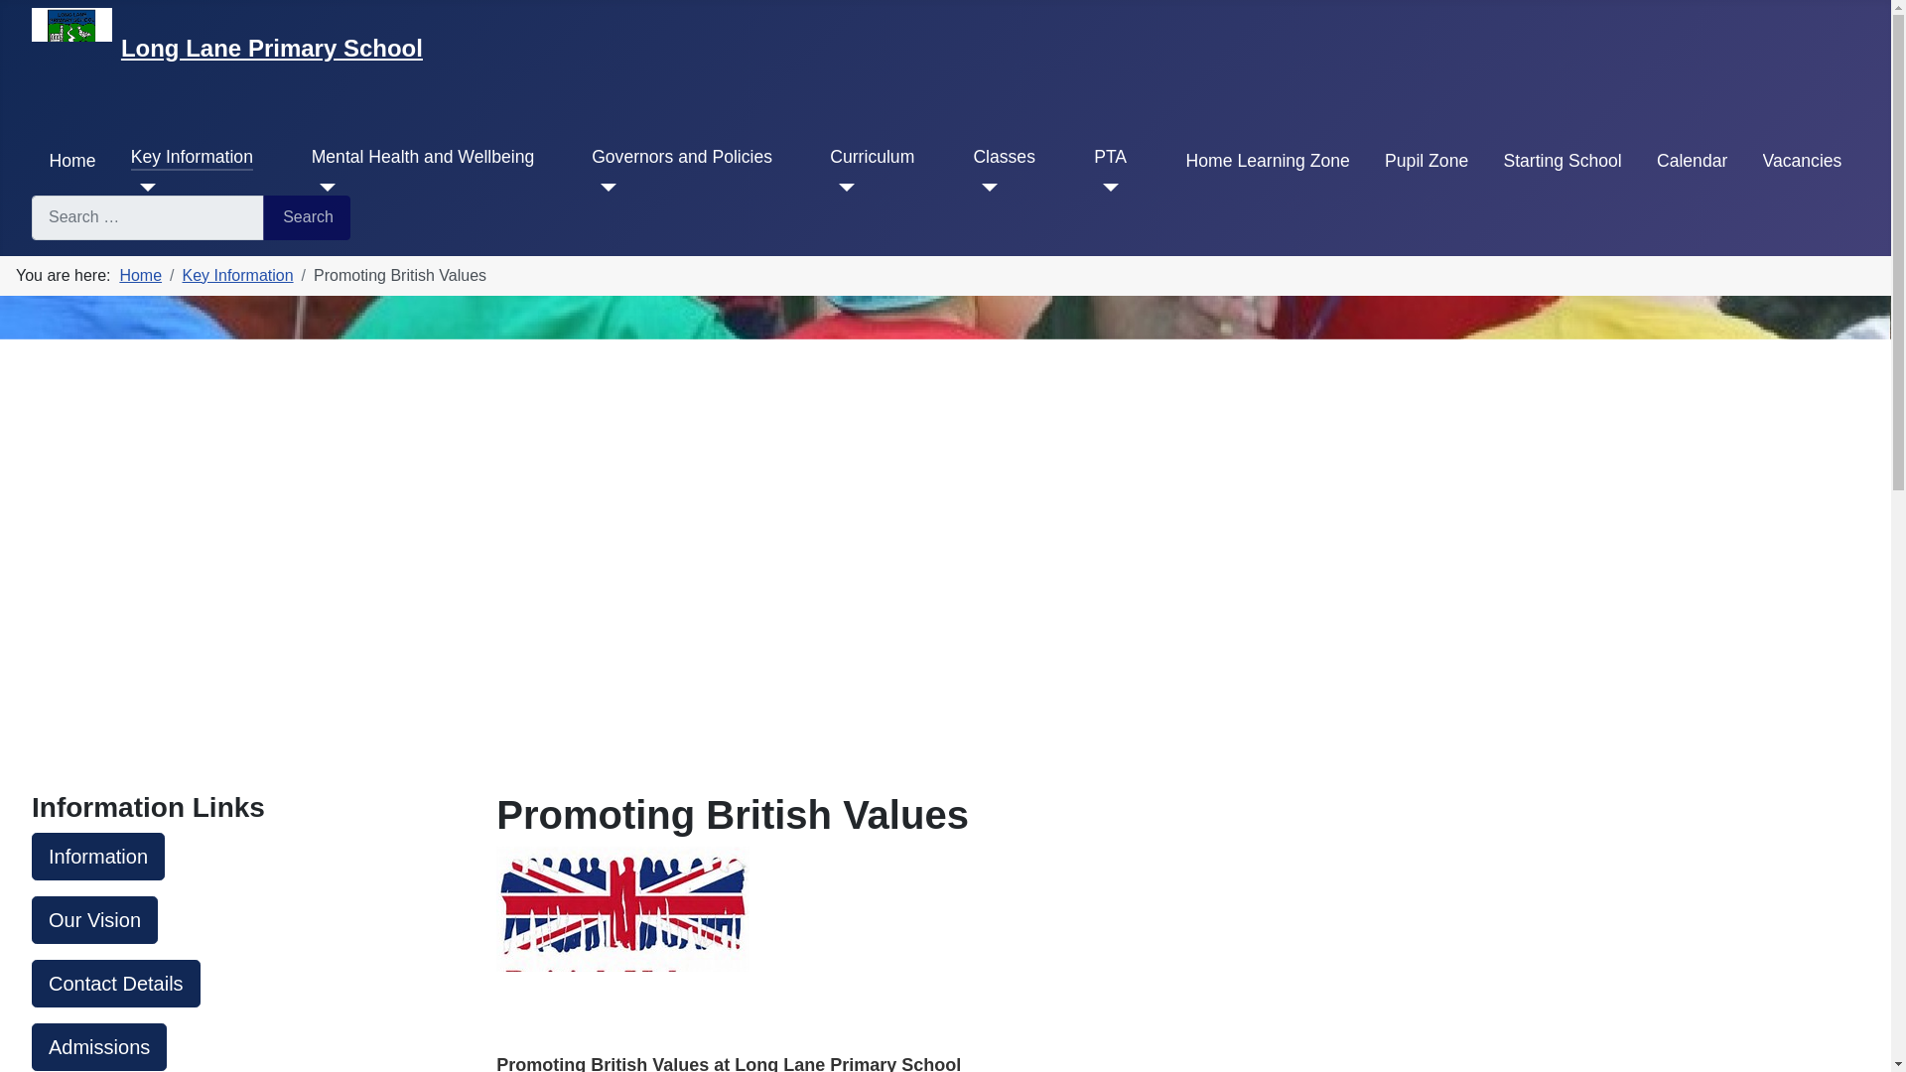  Describe the element at coordinates (423, 156) in the screenshot. I see `Mental Health and Wellbeing` at that location.